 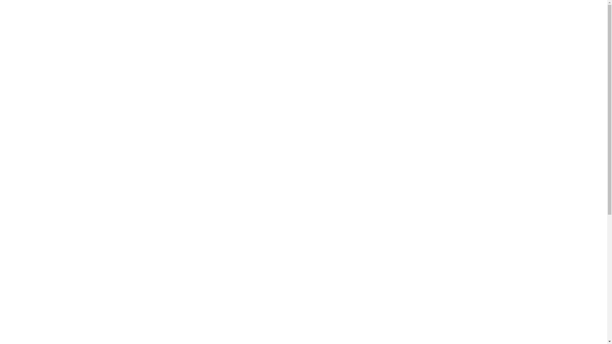 What do you see at coordinates (55, 255) in the screenshot?
I see `Trage Wegen Wandelingen` at bounding box center [55, 255].